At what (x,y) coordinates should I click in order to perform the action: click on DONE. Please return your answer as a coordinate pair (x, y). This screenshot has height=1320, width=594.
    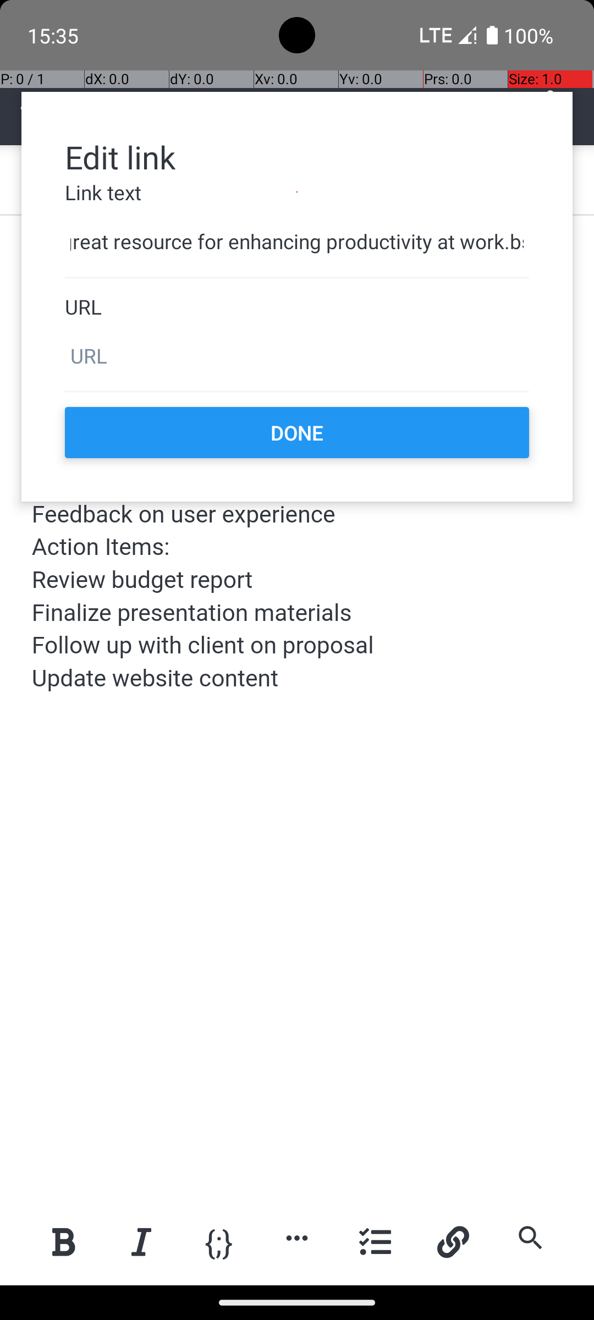
    Looking at the image, I should click on (297, 432).